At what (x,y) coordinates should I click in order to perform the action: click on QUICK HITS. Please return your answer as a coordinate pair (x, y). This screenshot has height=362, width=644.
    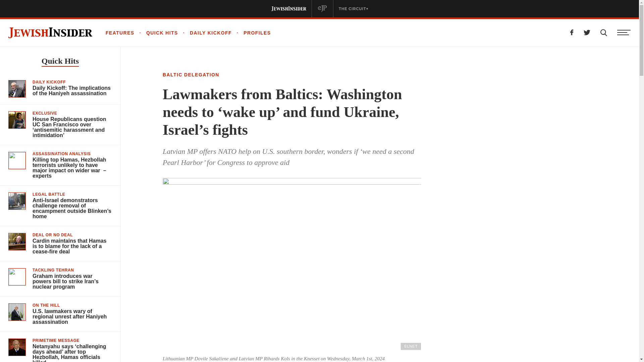
    Looking at the image, I should click on (156, 33).